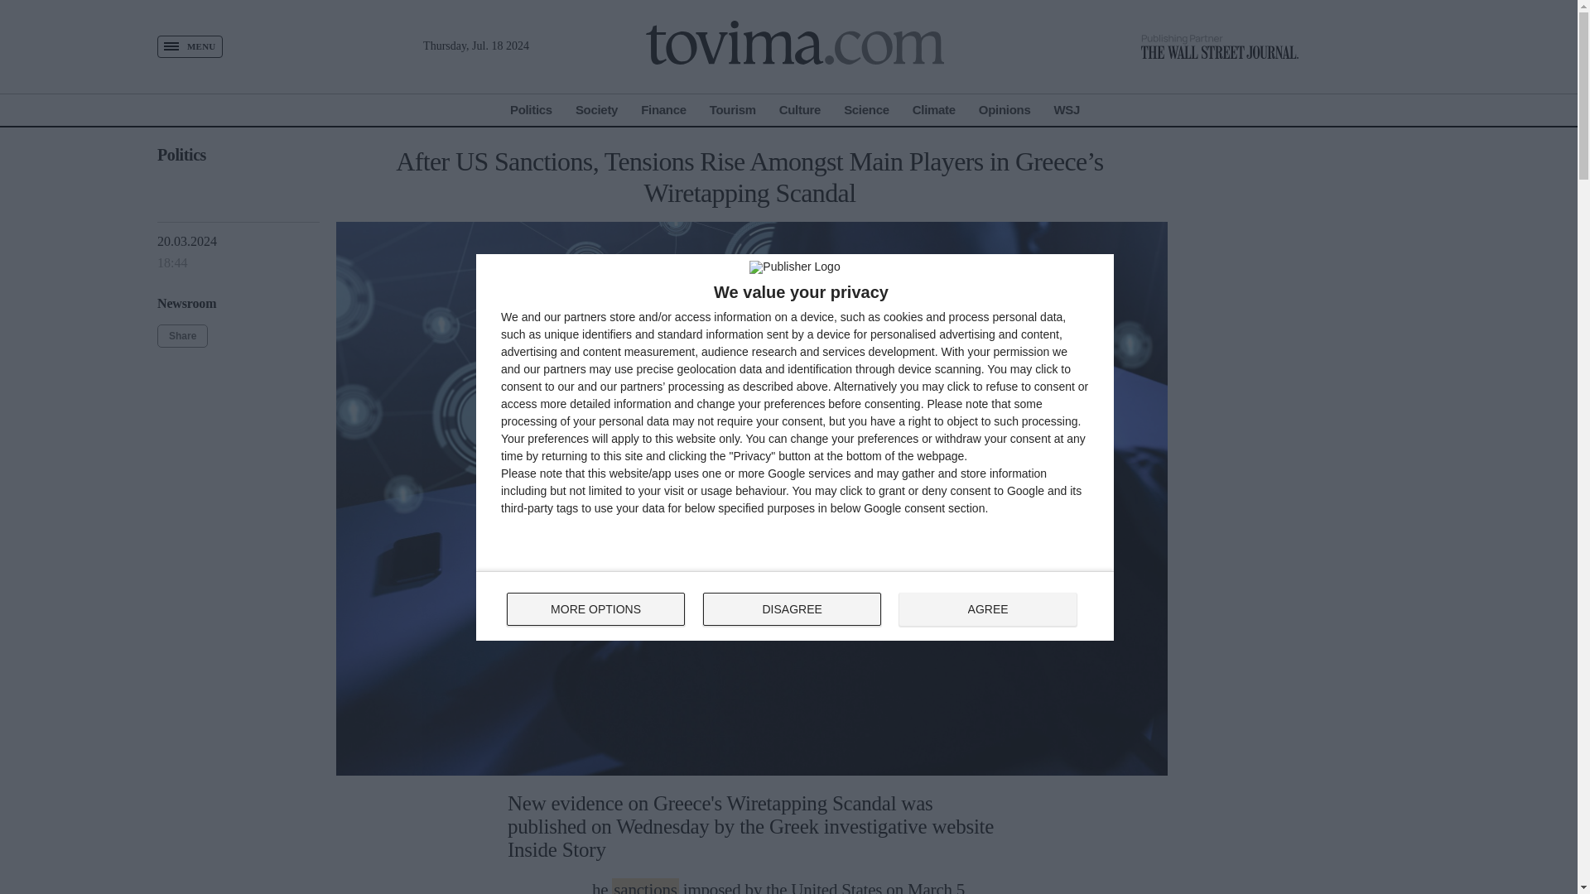 The width and height of the screenshot is (1590, 894). I want to click on Science, so click(866, 109).